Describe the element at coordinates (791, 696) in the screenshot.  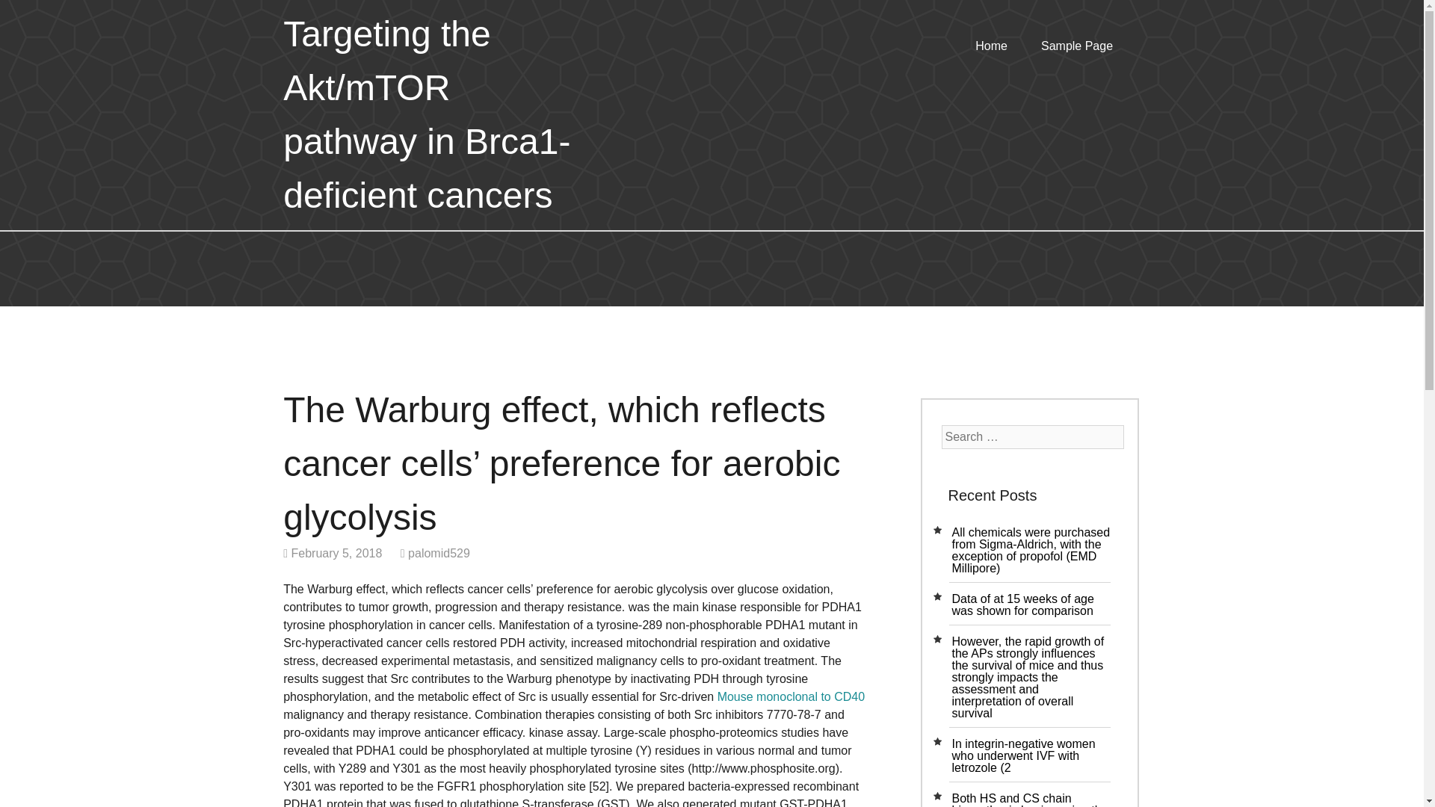
I see `Mouse monoclonal to CD40` at that location.